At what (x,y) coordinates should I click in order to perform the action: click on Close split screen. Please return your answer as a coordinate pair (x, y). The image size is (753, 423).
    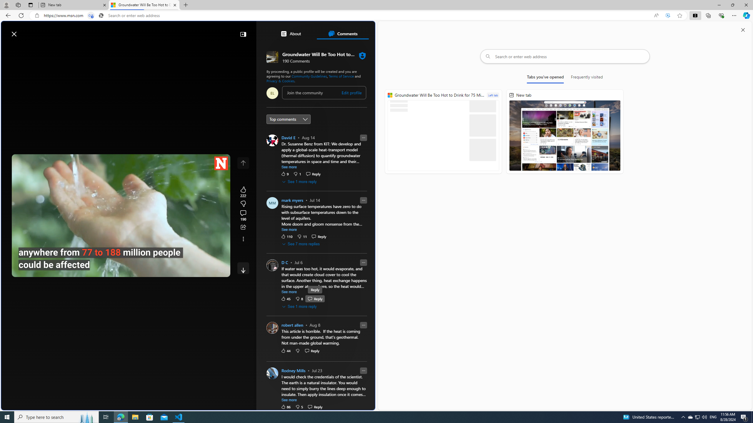
    Looking at the image, I should click on (743, 30).